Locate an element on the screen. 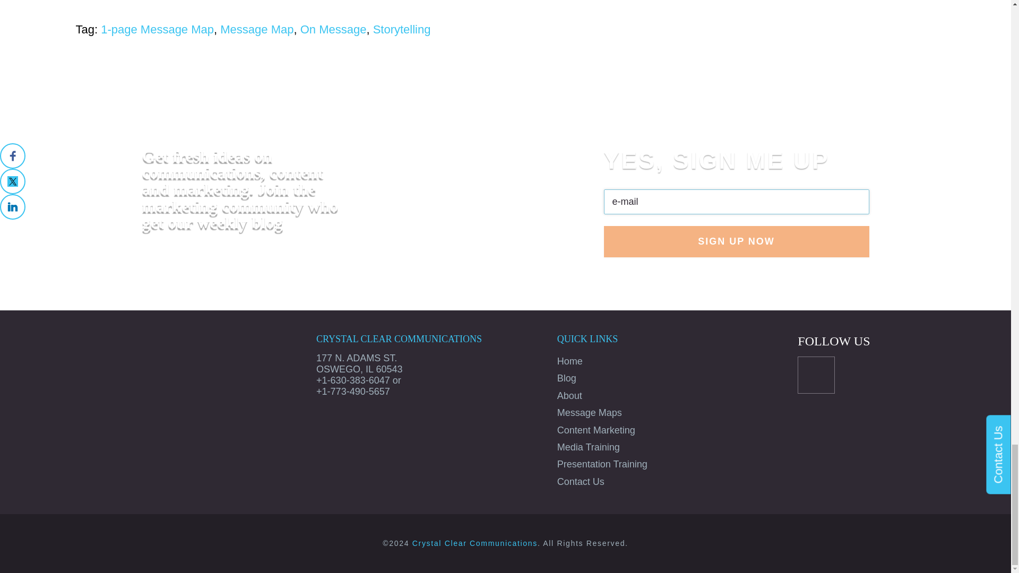  On Message is located at coordinates (333, 30).